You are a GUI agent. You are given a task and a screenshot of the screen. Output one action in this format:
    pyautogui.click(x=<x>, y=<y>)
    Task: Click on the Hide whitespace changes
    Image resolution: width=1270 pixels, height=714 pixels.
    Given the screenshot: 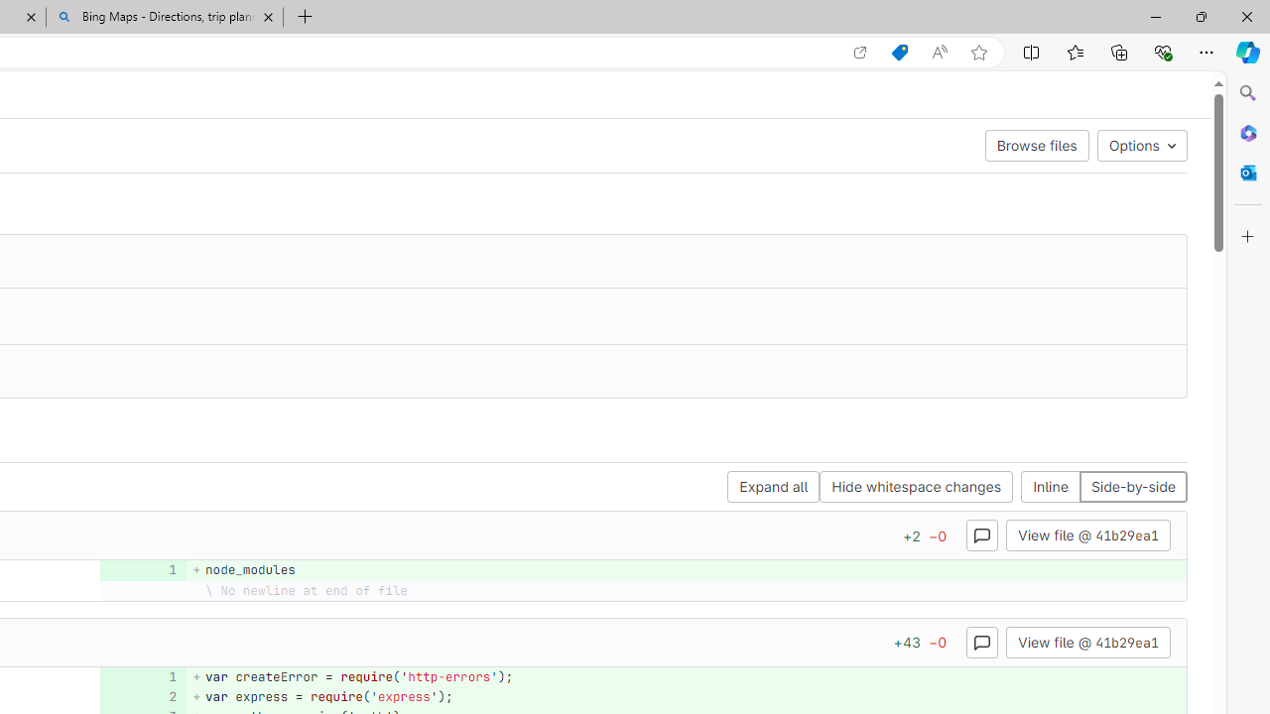 What is the action you would take?
    pyautogui.click(x=916, y=488)
    